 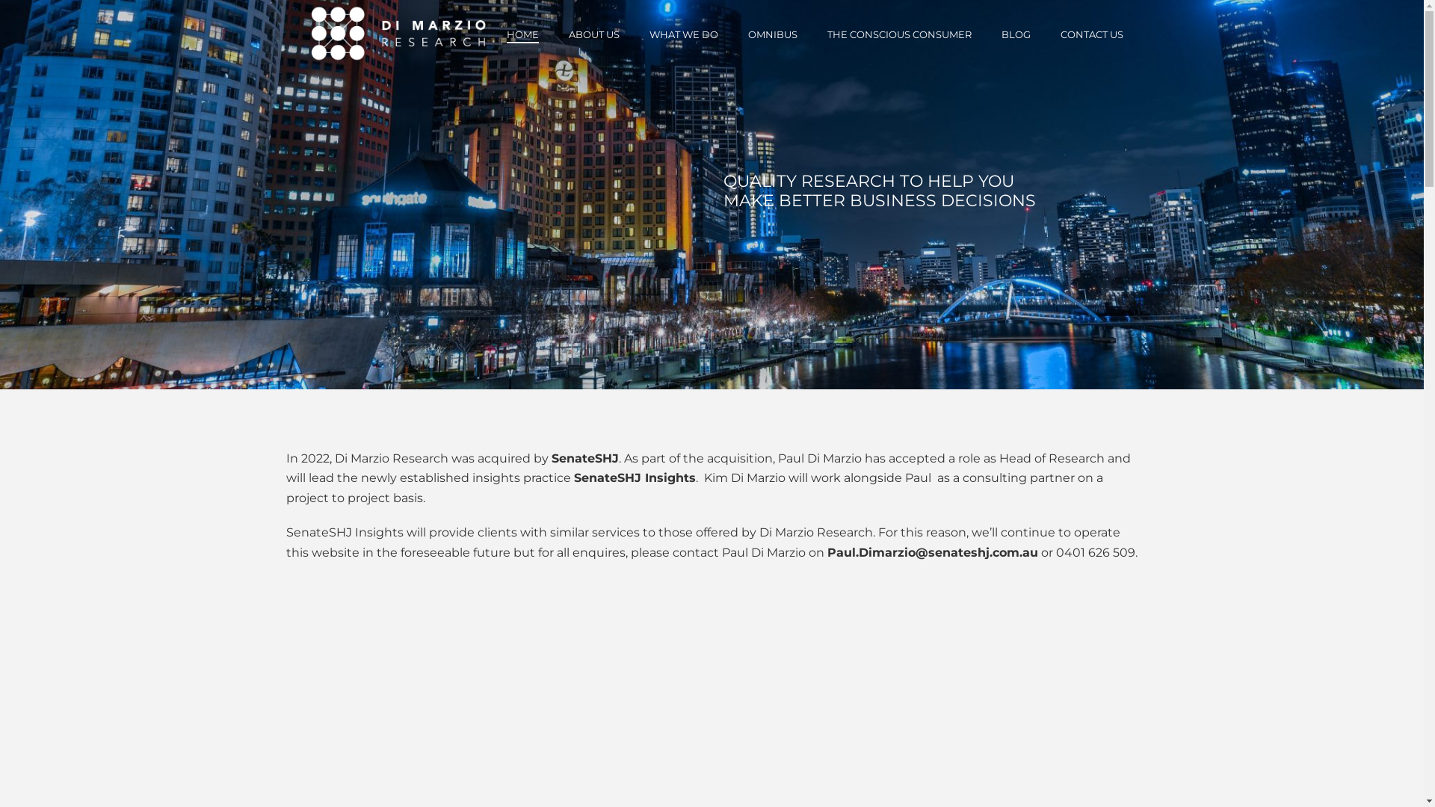 What do you see at coordinates (593, 34) in the screenshot?
I see `ABOUT US` at bounding box center [593, 34].